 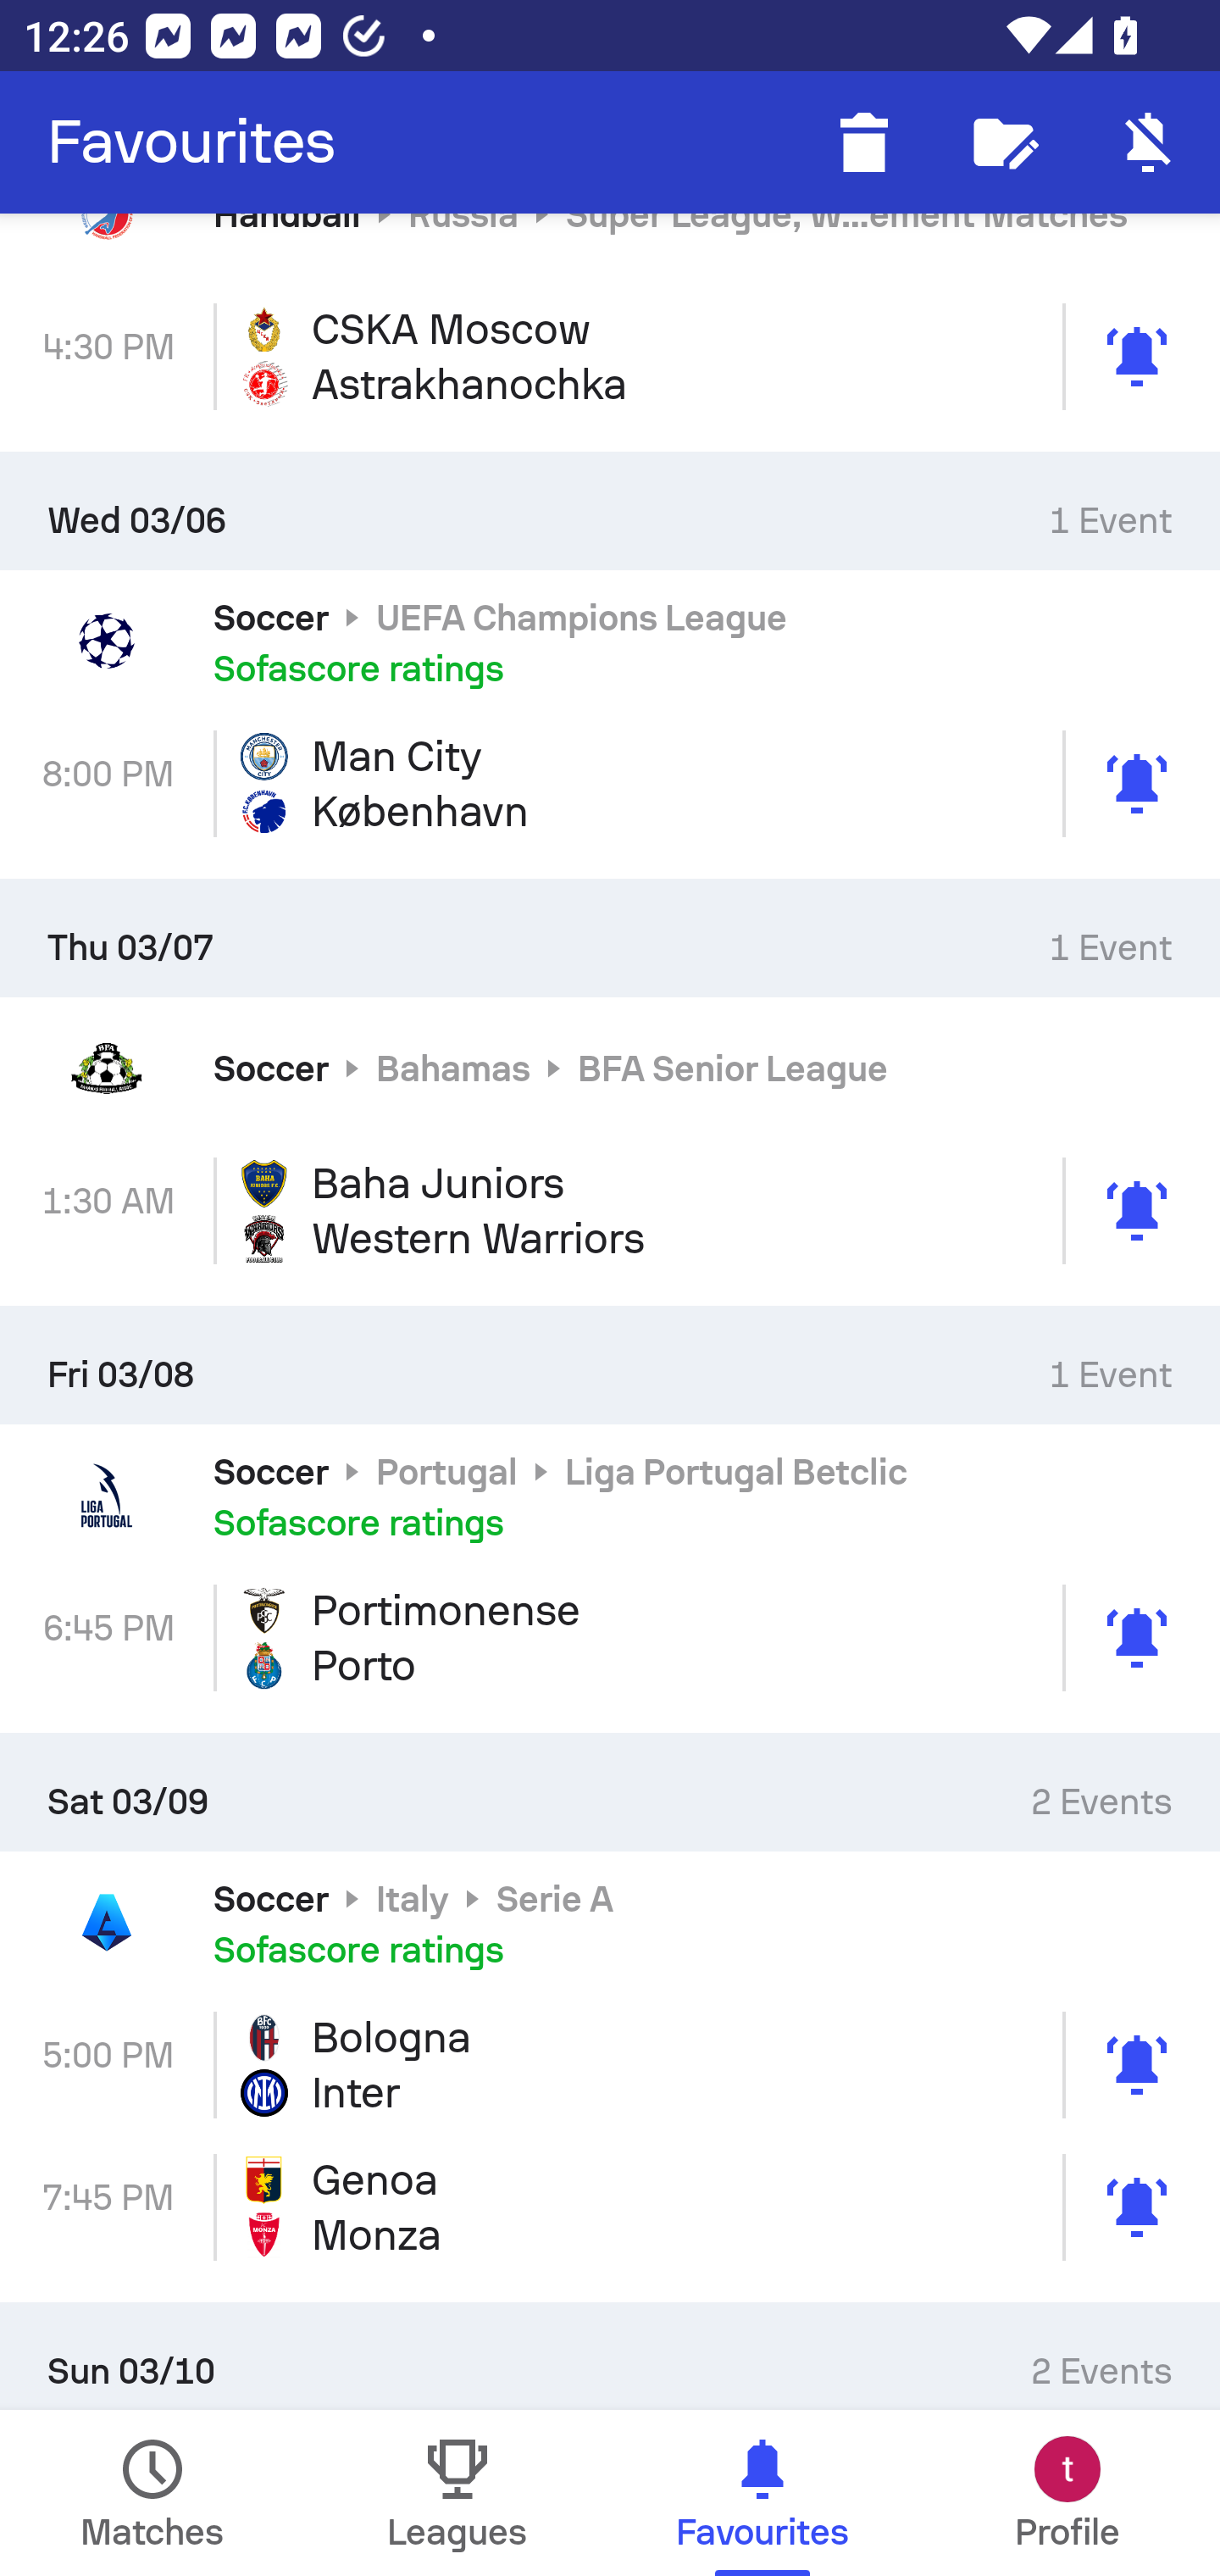 I want to click on Matches, so click(x=152, y=2493).